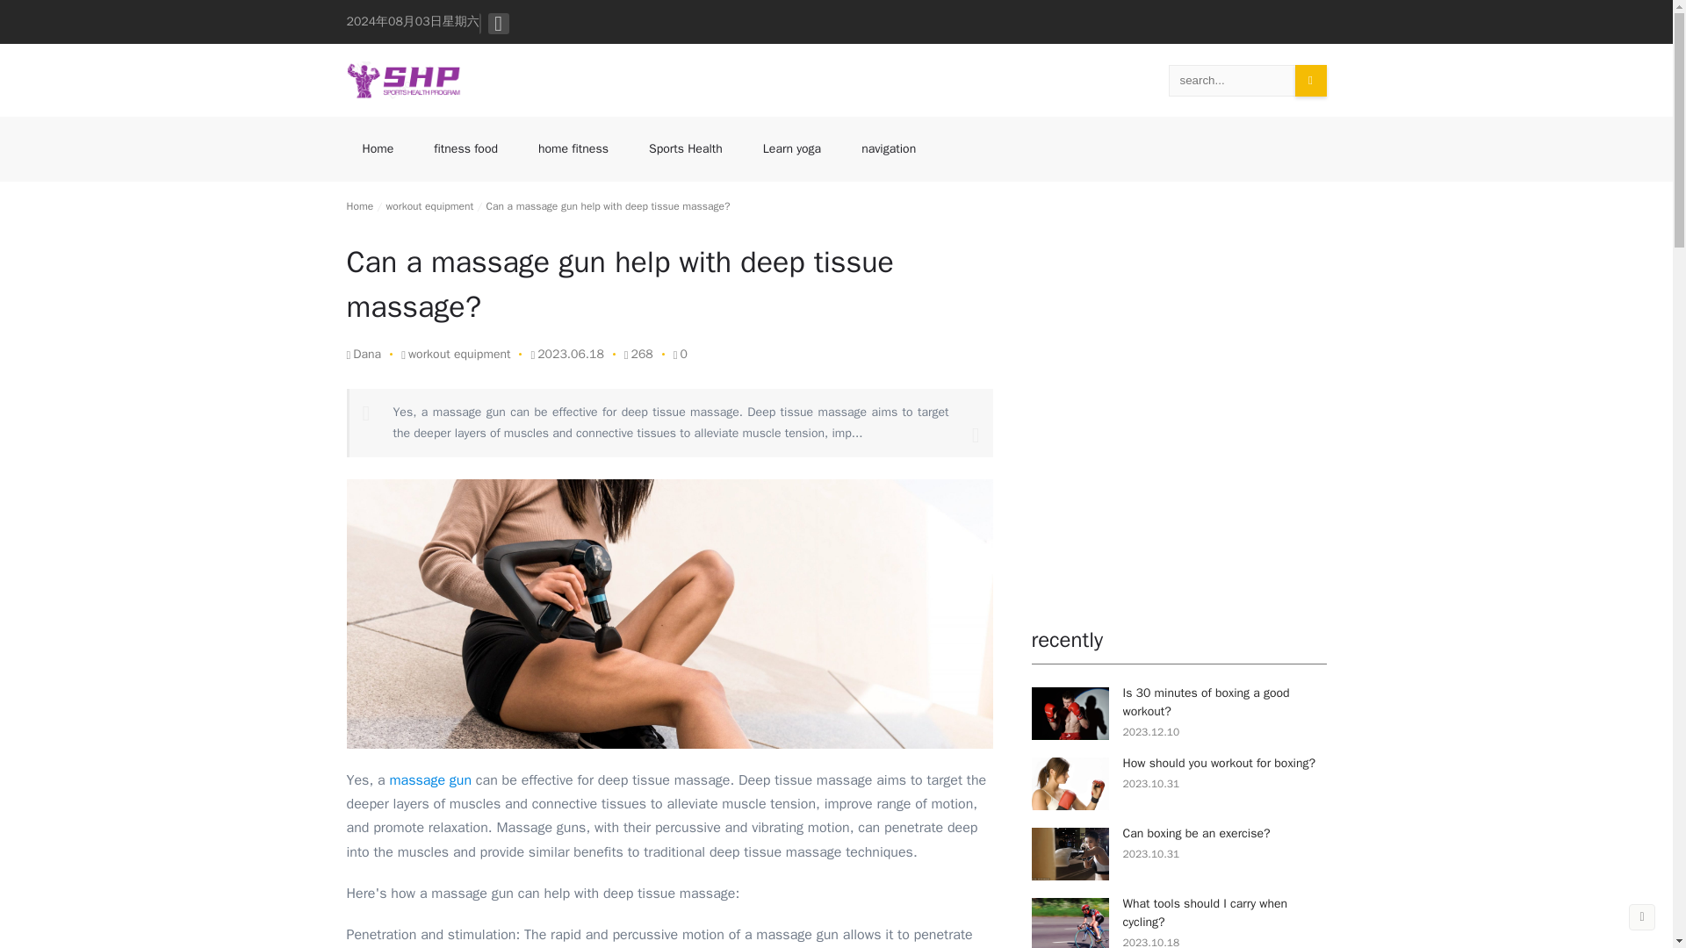 Image resolution: width=1686 pixels, height=948 pixels. What do you see at coordinates (429, 205) in the screenshot?
I see `workout equipment` at bounding box center [429, 205].